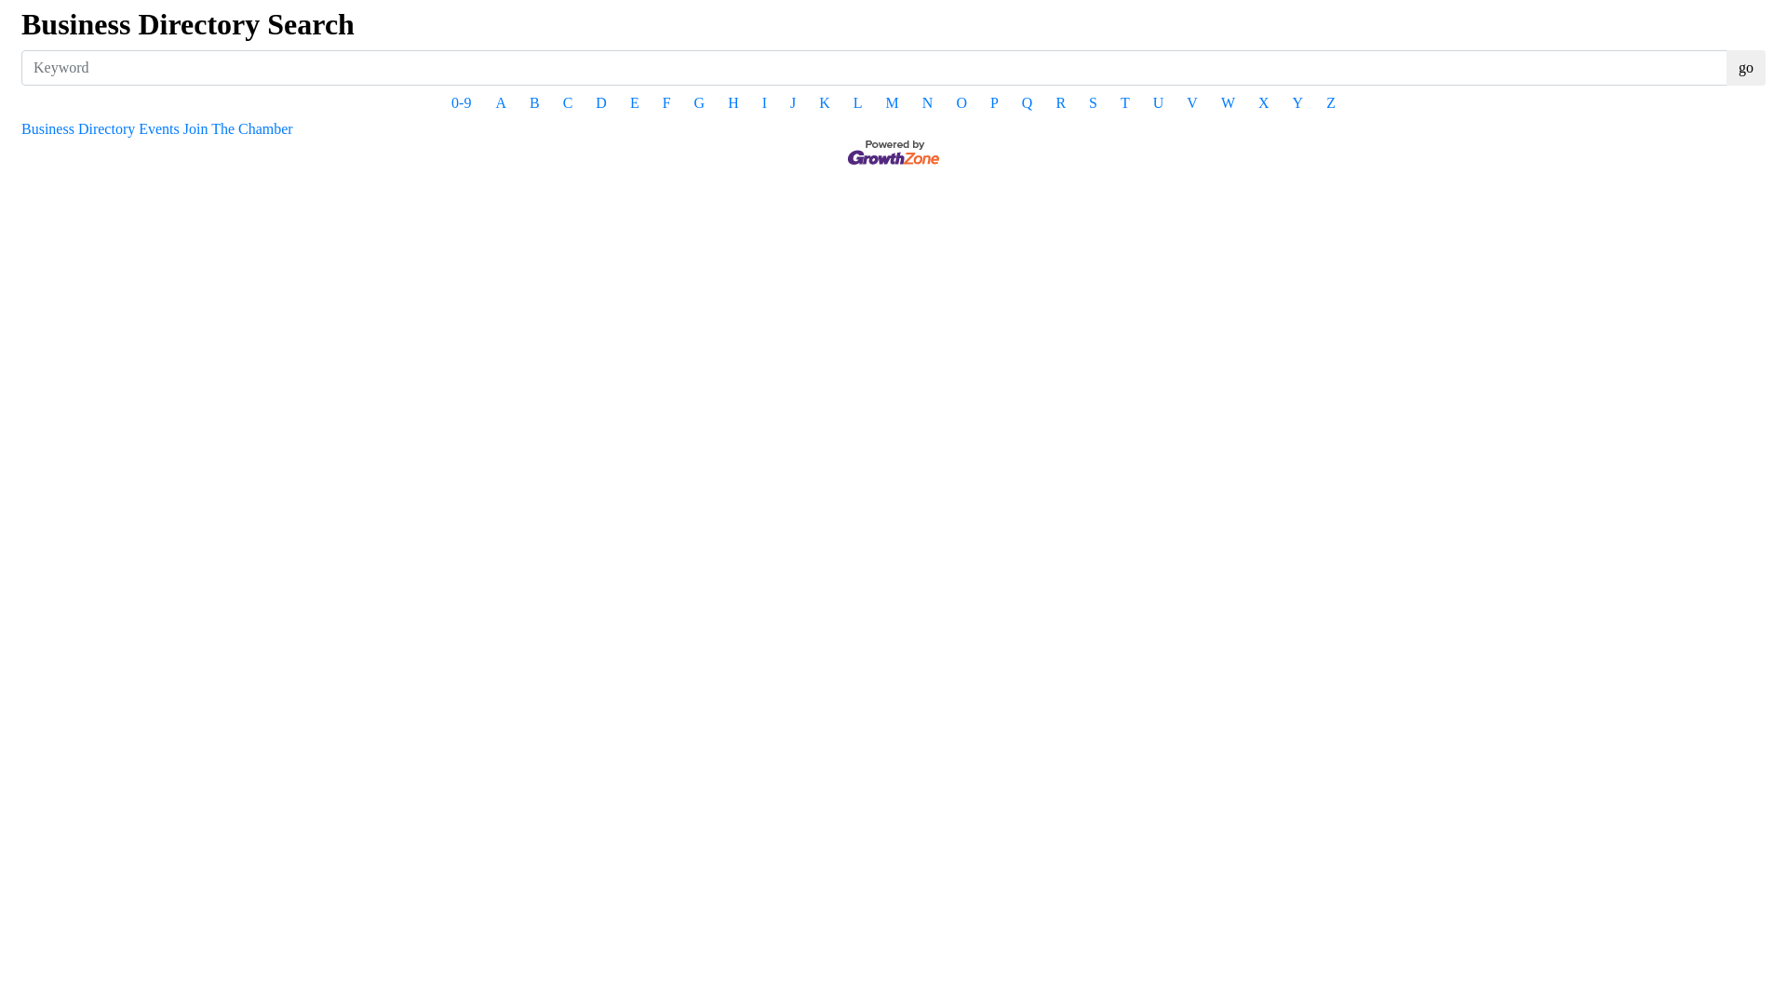  What do you see at coordinates (501, 103) in the screenshot?
I see `A` at bounding box center [501, 103].